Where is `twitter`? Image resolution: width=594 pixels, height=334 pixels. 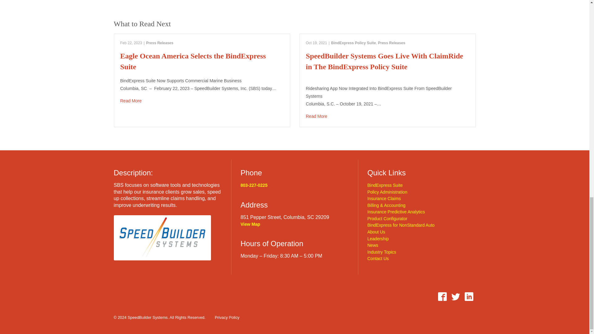
twitter is located at coordinates (456, 297).